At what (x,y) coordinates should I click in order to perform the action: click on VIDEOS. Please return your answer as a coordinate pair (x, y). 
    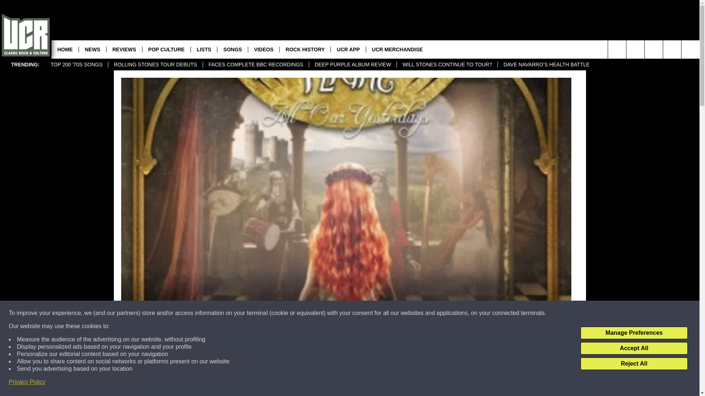
    Looking at the image, I should click on (264, 49).